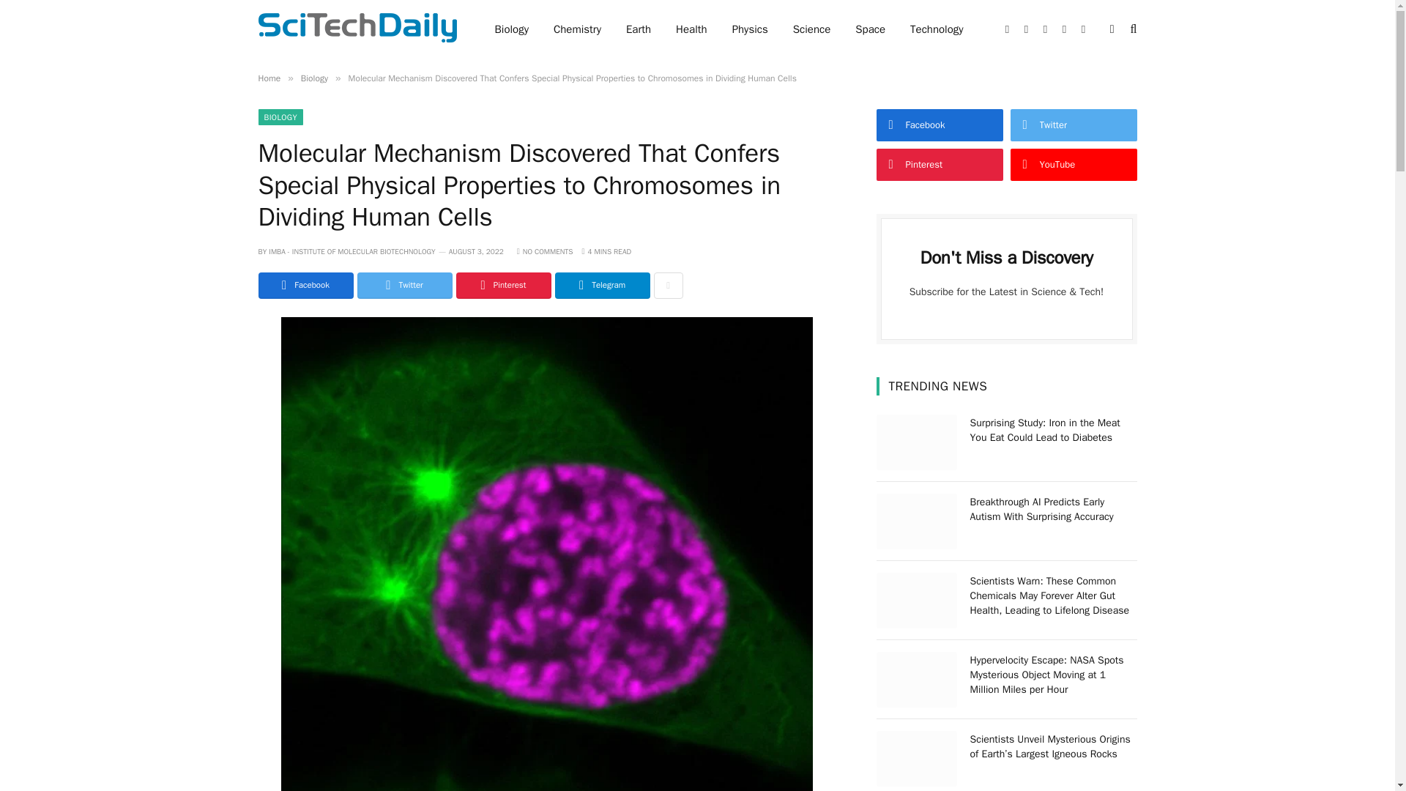 The height and width of the screenshot is (791, 1406). Describe the element at coordinates (404, 286) in the screenshot. I see `Twitter` at that location.